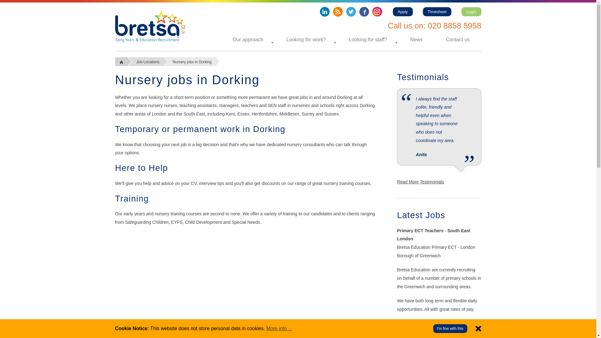 The width and height of the screenshot is (601, 338). I want to click on News, so click(417, 39).